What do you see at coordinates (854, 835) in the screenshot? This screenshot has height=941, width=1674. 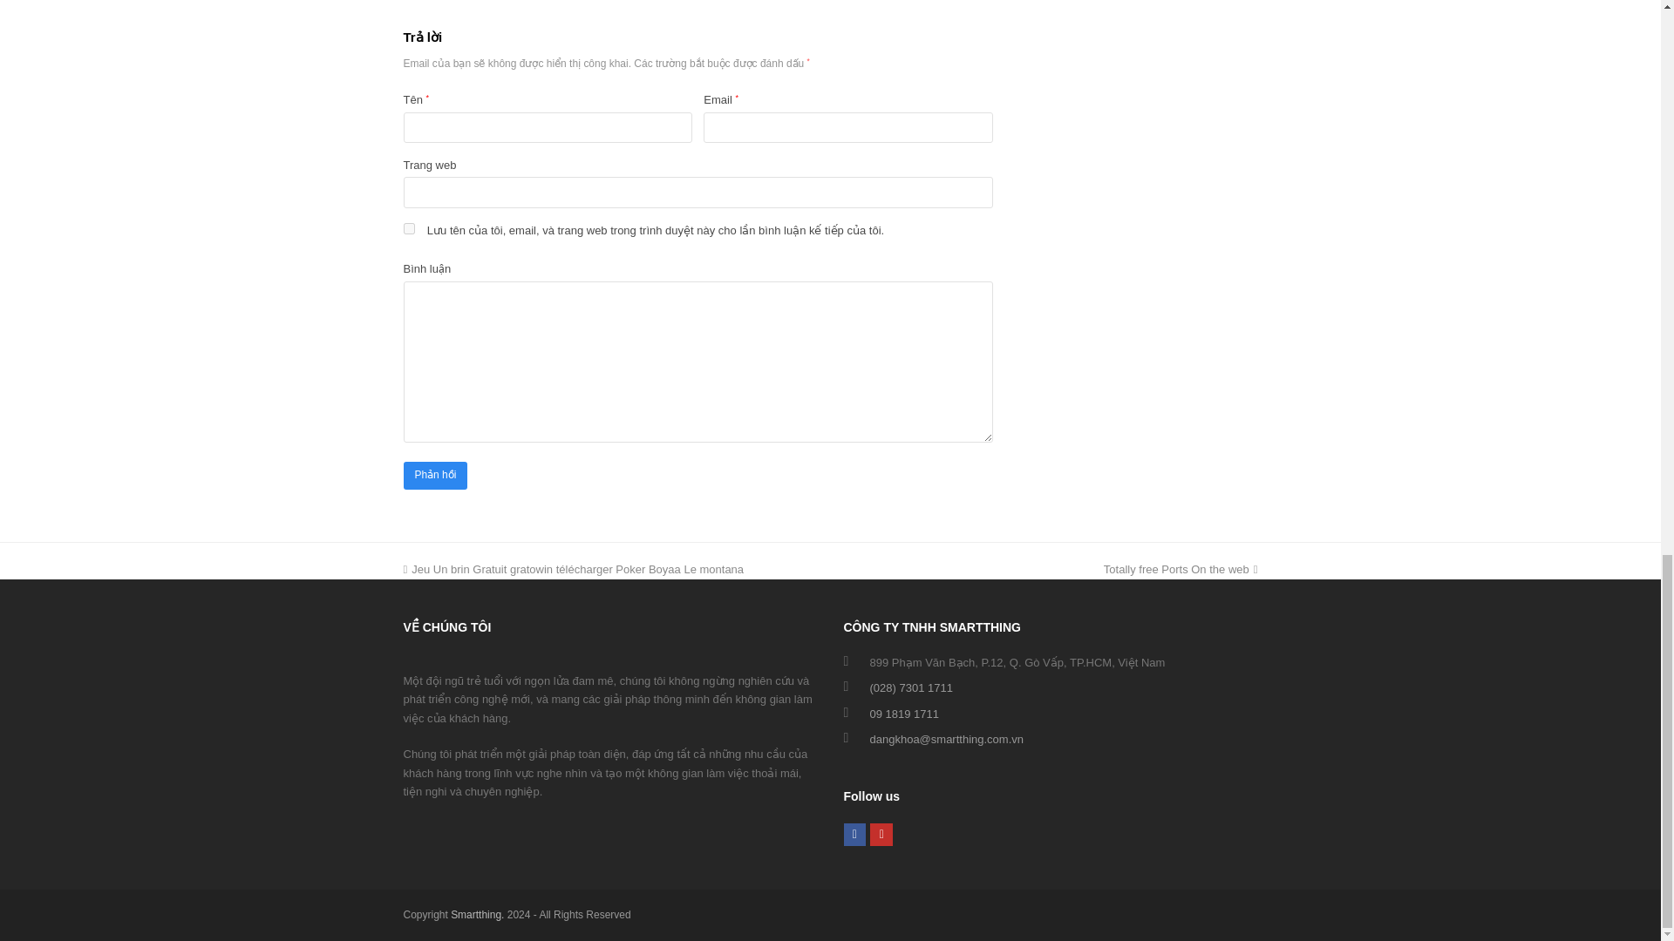 I see `Facebook` at bounding box center [854, 835].